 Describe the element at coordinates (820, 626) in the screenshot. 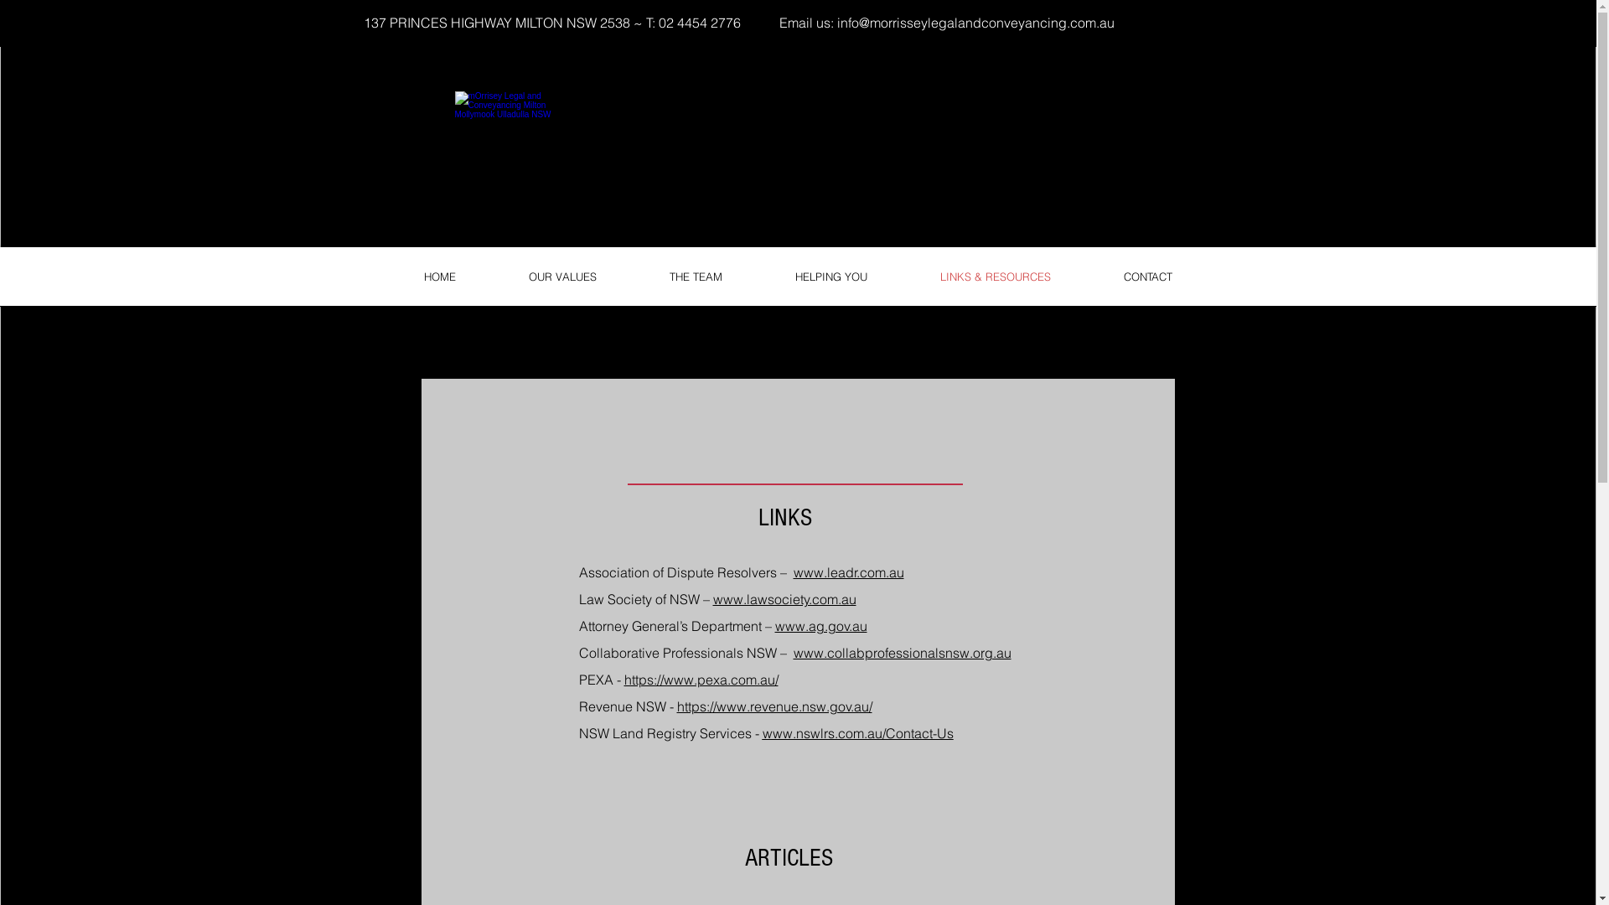

I see `www.ag.gov.au` at that location.